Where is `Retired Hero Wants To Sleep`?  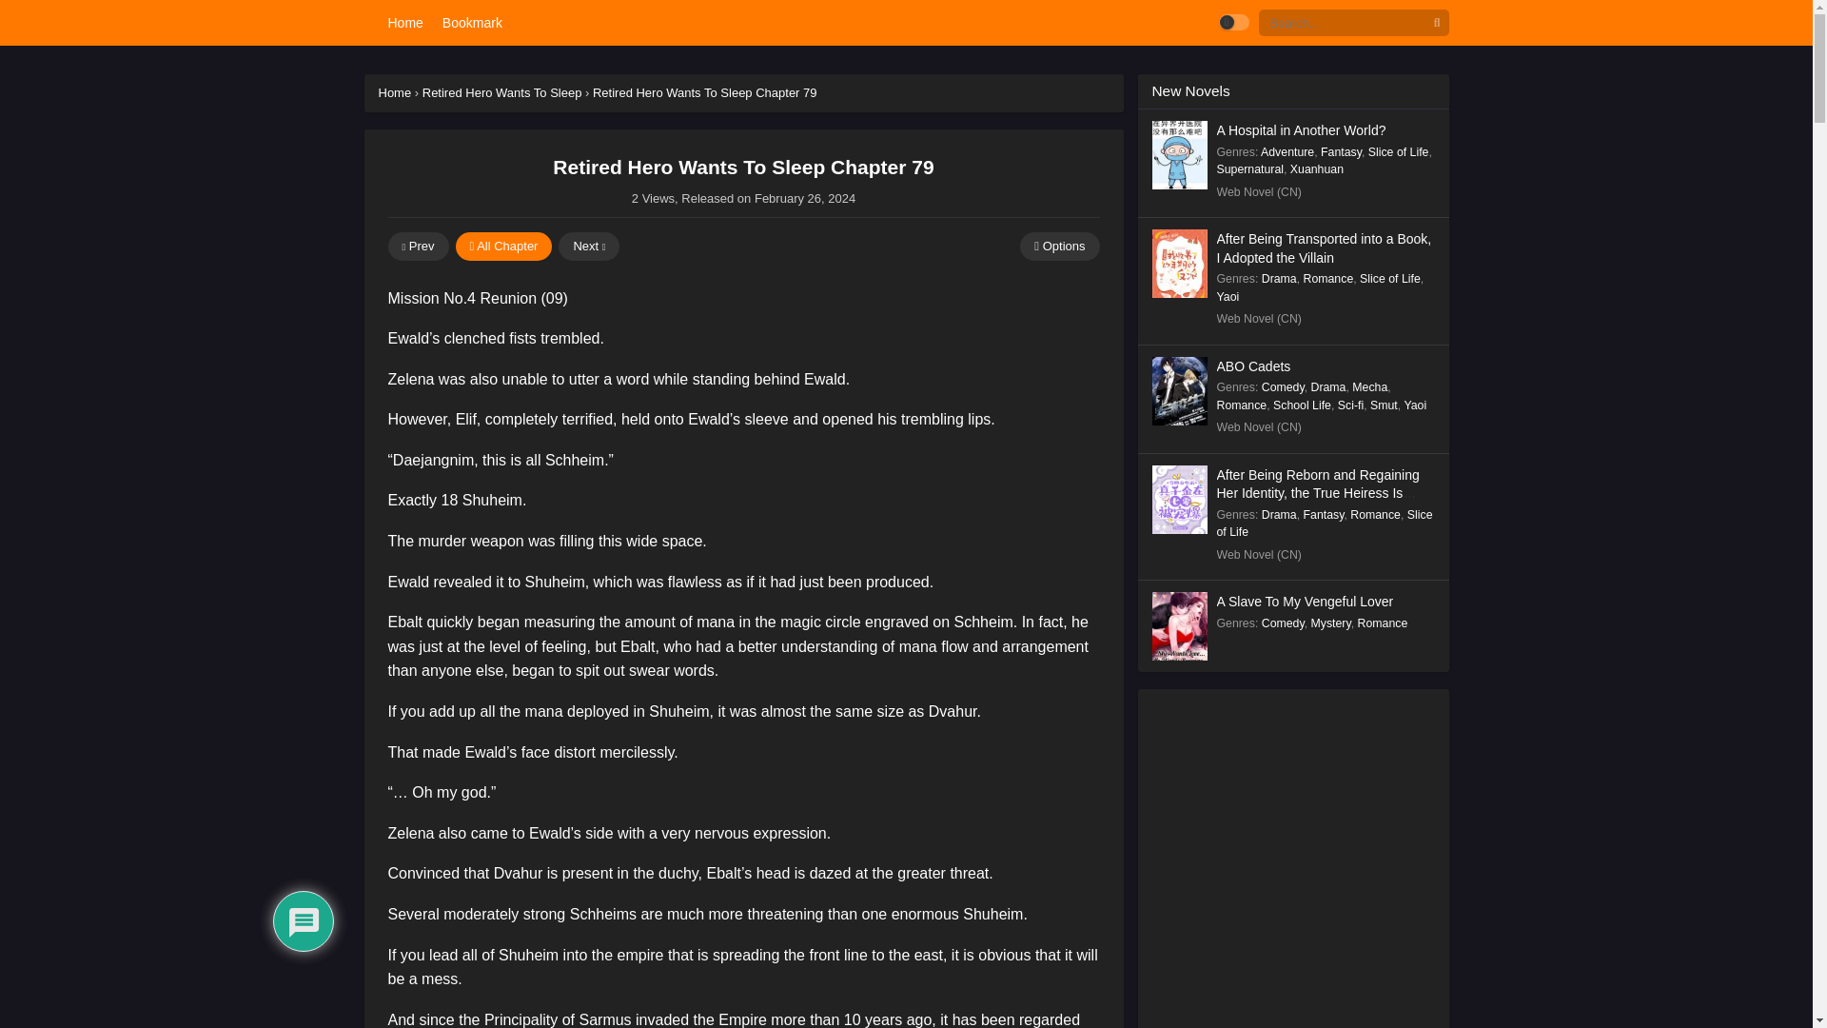
Retired Hero Wants To Sleep is located at coordinates (502, 91).